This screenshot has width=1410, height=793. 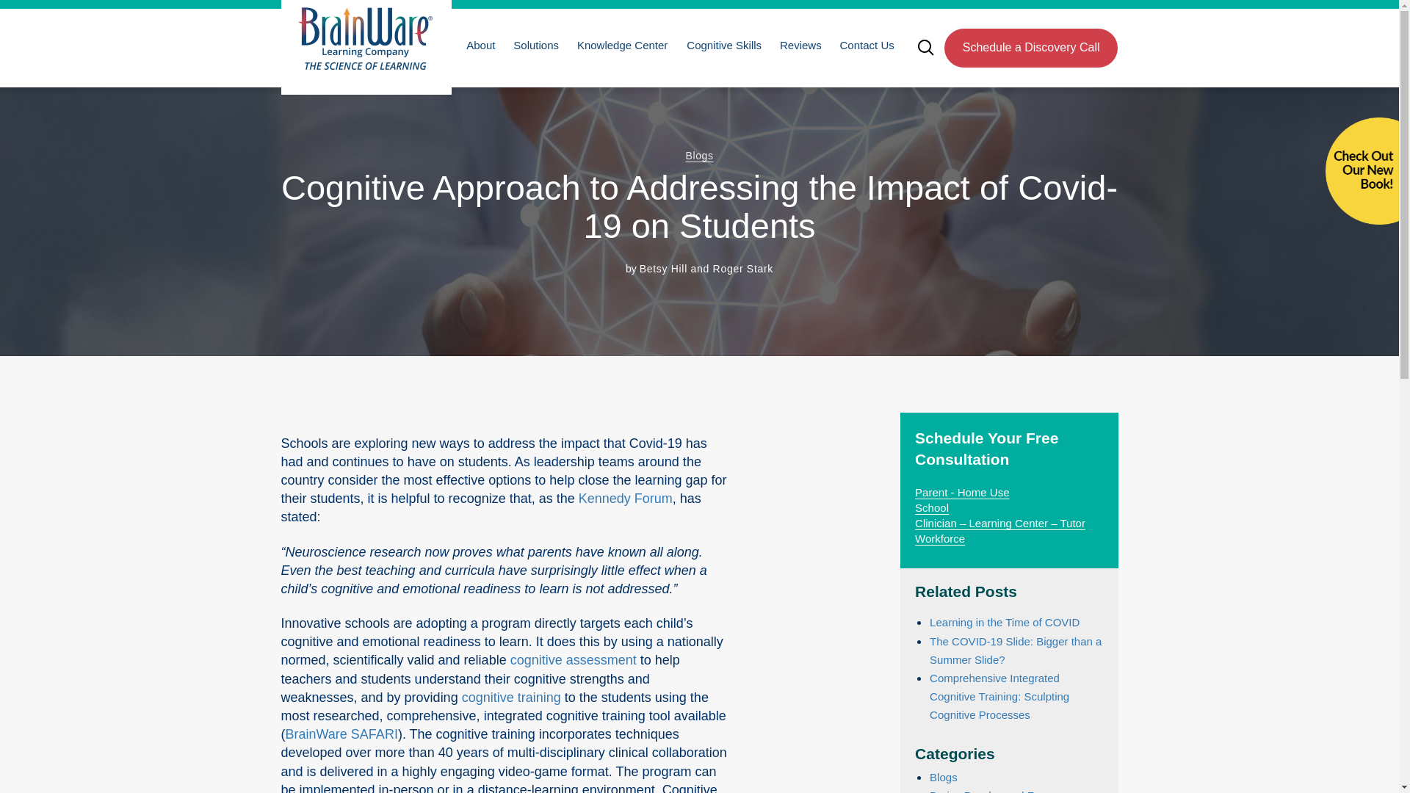 I want to click on Kennedy Forum, so click(x=625, y=498).